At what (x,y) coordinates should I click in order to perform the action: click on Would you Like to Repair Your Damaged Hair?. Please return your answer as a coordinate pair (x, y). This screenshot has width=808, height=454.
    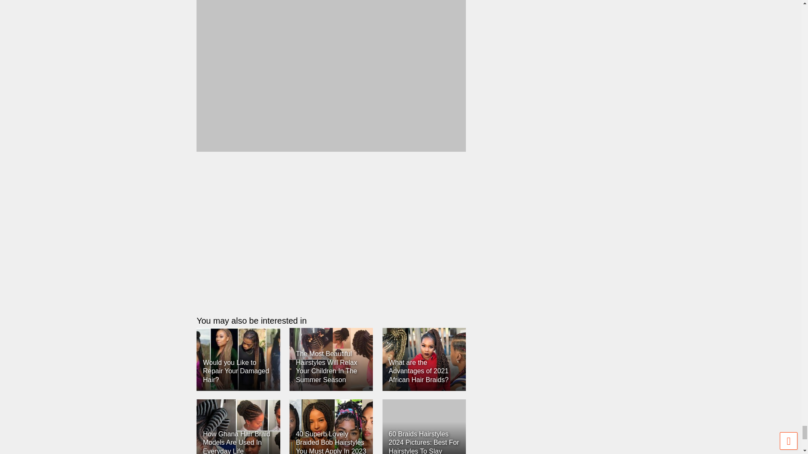
    Looking at the image, I should click on (238, 359).